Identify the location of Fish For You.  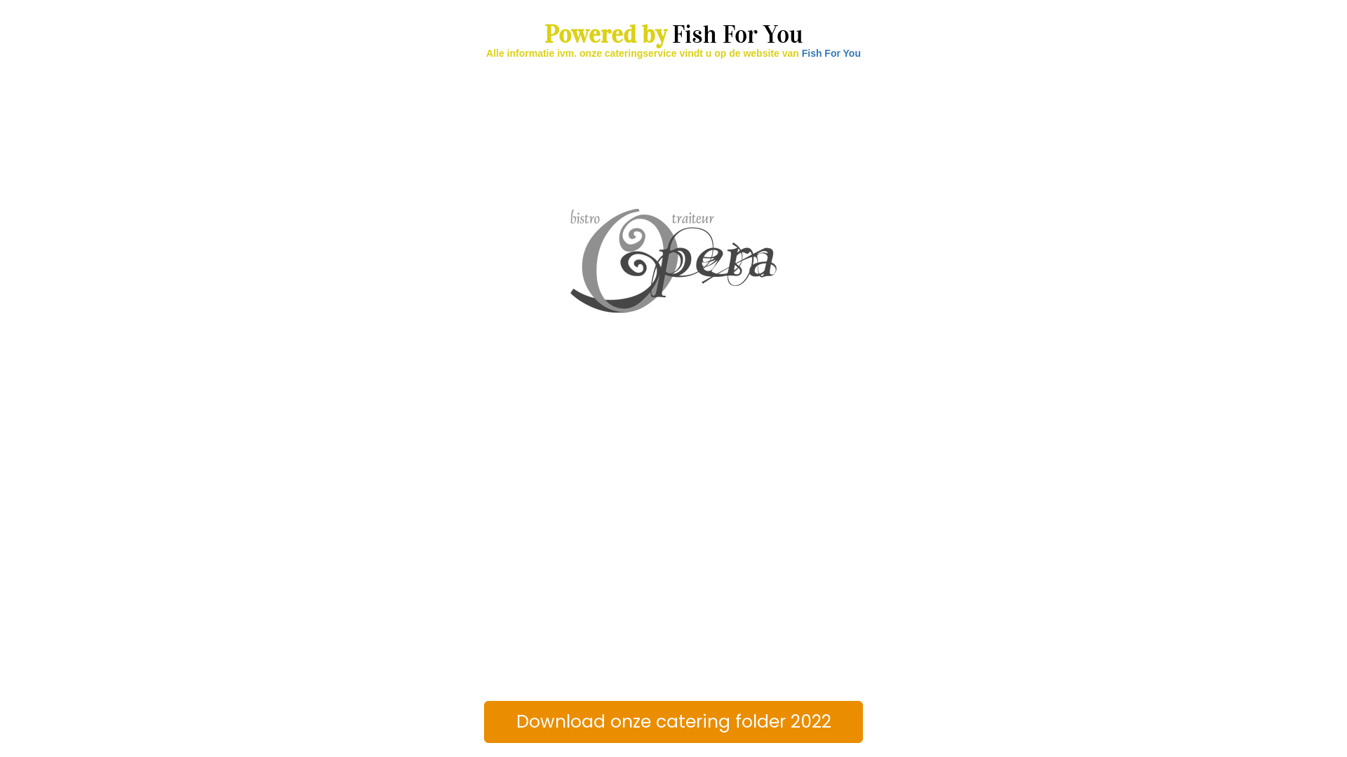
(831, 53).